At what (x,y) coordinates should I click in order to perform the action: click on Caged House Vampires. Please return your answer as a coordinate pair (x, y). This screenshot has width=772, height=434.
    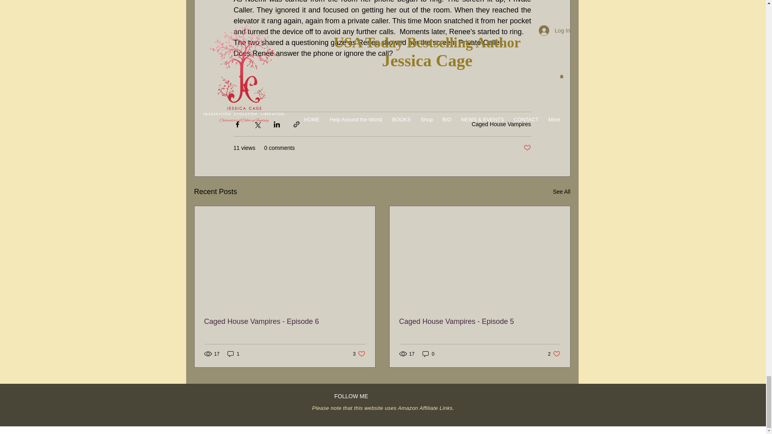
    Looking at the image, I should click on (501, 124).